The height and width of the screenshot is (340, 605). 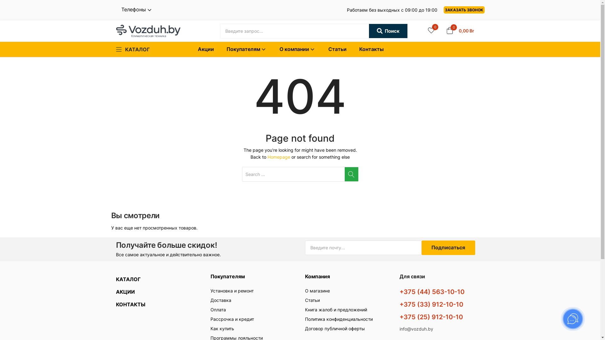 I want to click on 0
0,00 Br, so click(x=460, y=31).